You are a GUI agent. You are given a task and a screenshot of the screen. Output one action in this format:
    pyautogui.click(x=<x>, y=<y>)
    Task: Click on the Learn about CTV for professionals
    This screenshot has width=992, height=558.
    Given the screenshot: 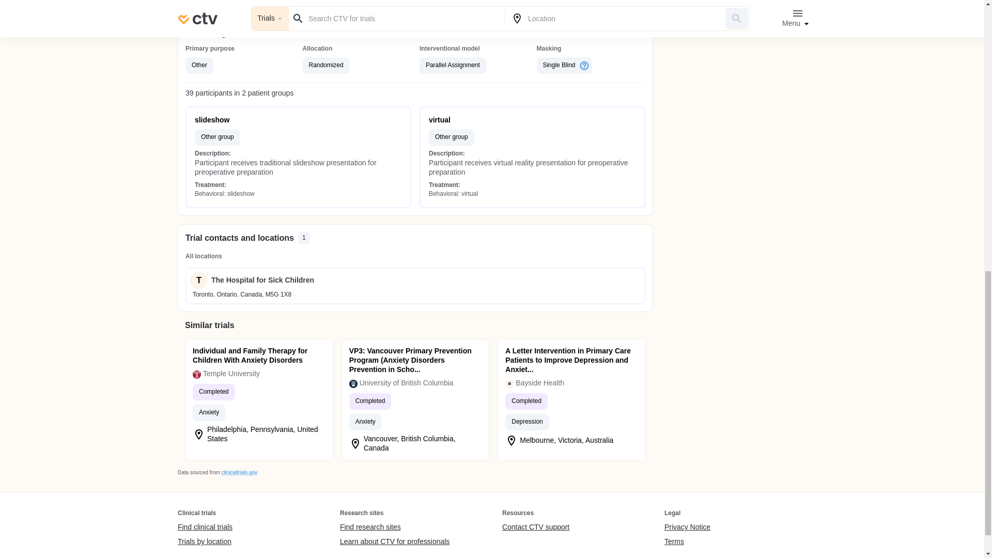 What is the action you would take?
    pyautogui.click(x=395, y=542)
    